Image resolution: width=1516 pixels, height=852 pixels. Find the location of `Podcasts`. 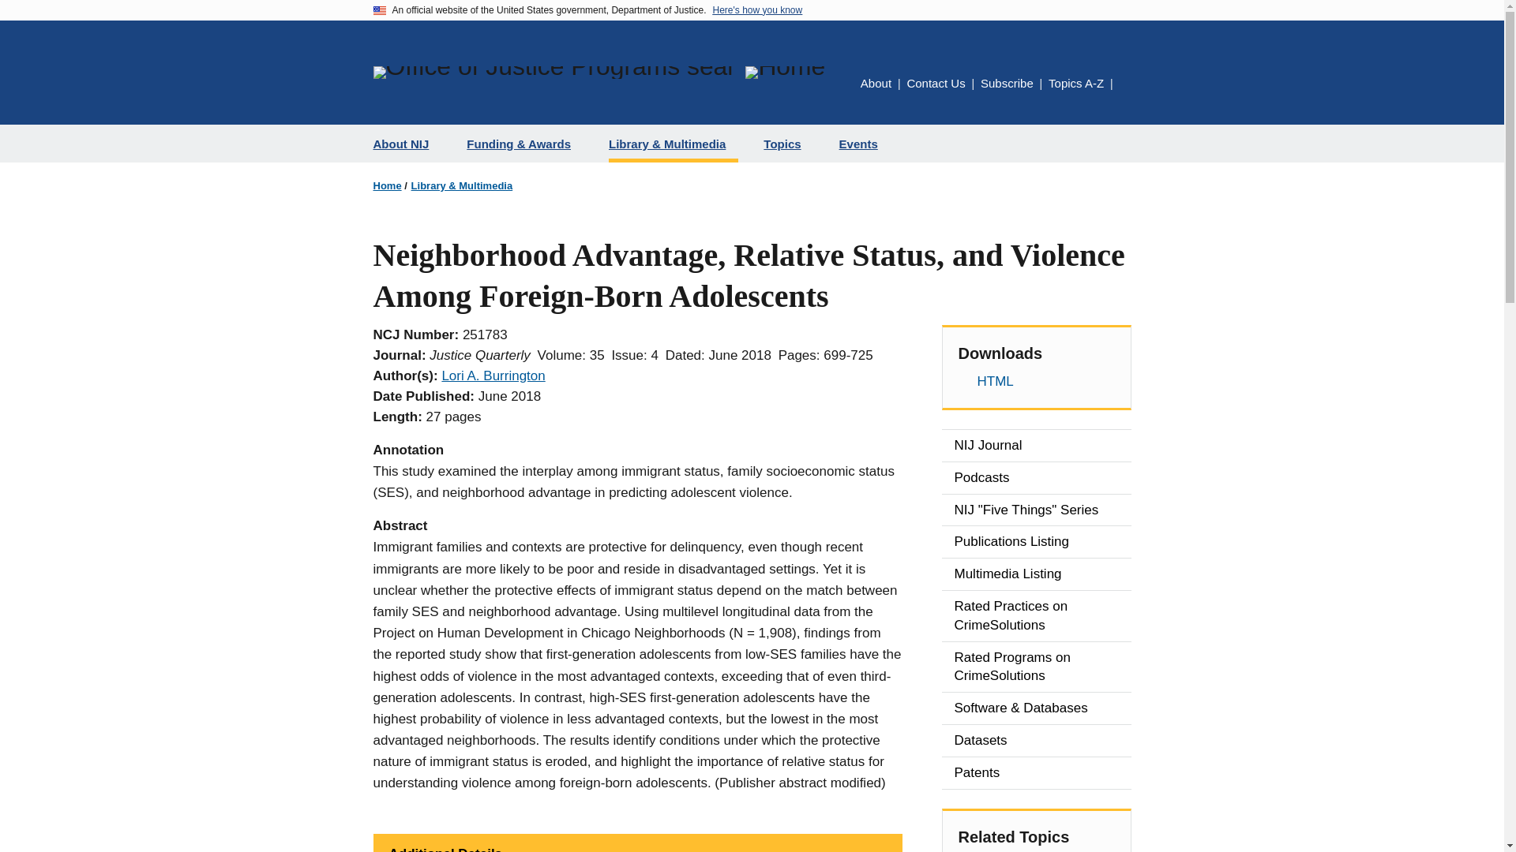

Podcasts is located at coordinates (1036, 478).